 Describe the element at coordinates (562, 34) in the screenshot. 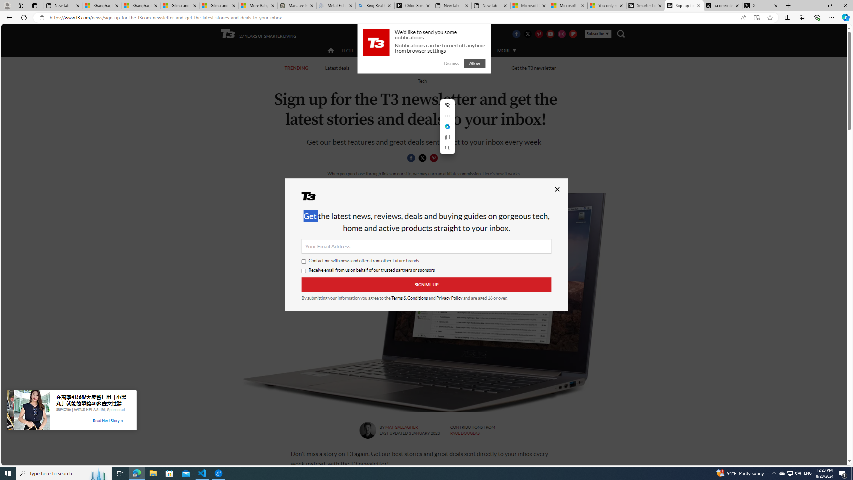

I see `Visit us on Instagram` at that location.